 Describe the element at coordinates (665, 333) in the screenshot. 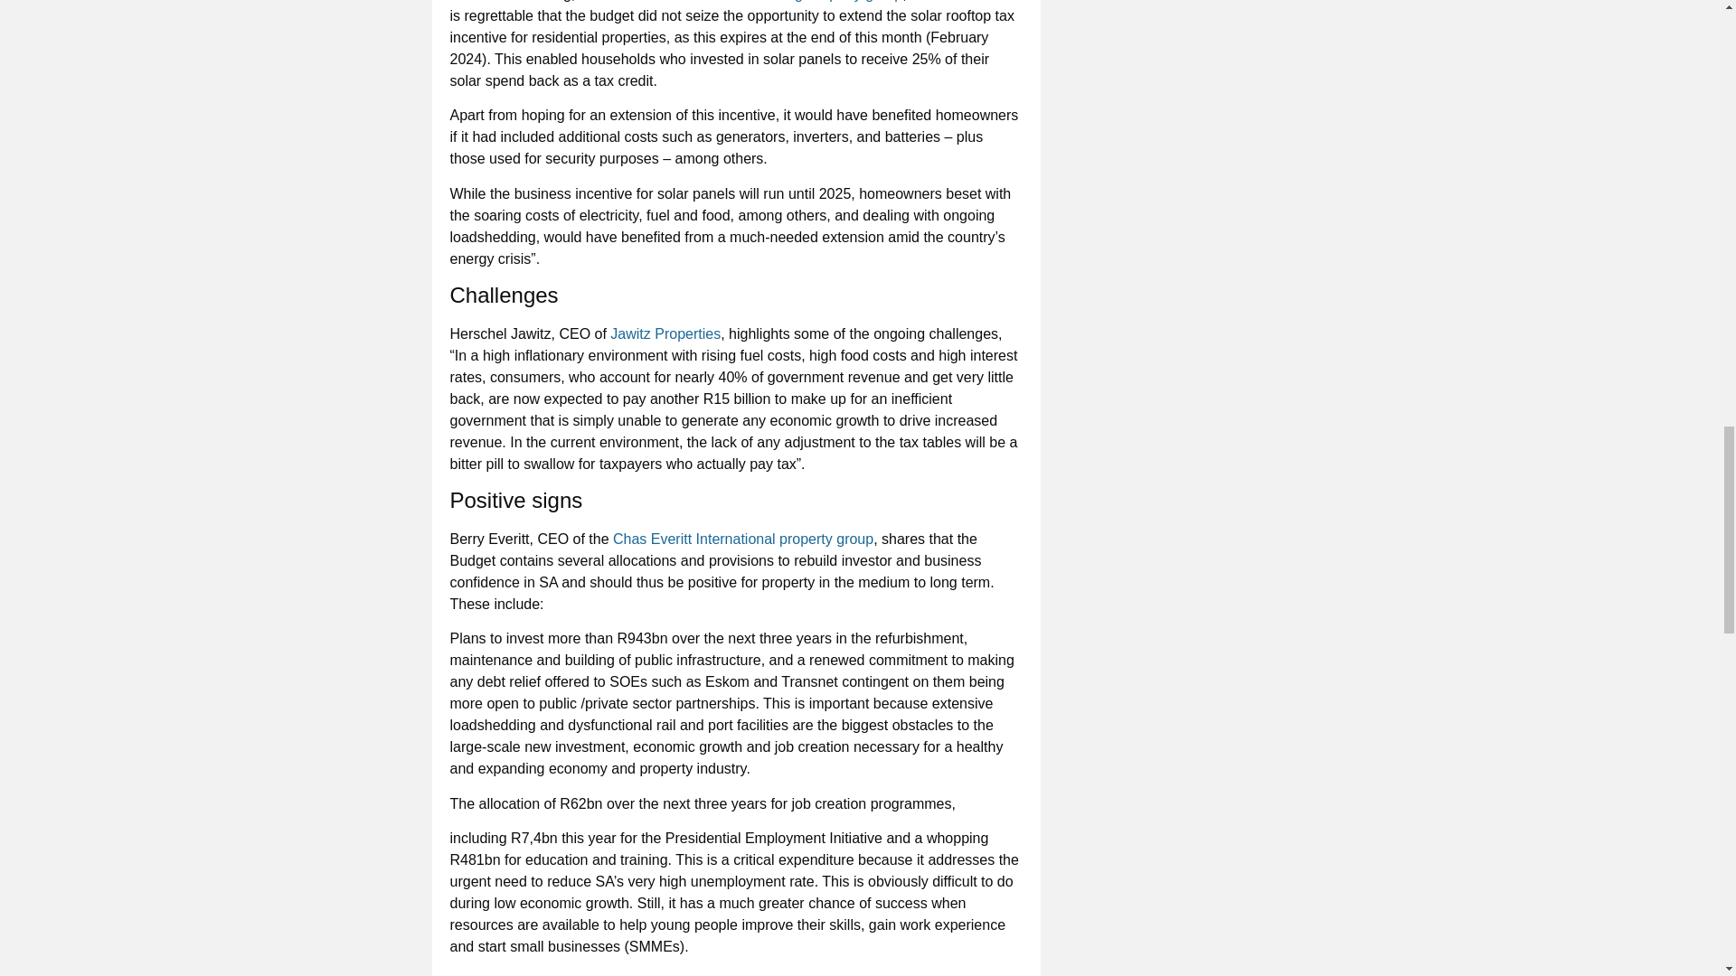

I see `Jawitz Properties` at that location.